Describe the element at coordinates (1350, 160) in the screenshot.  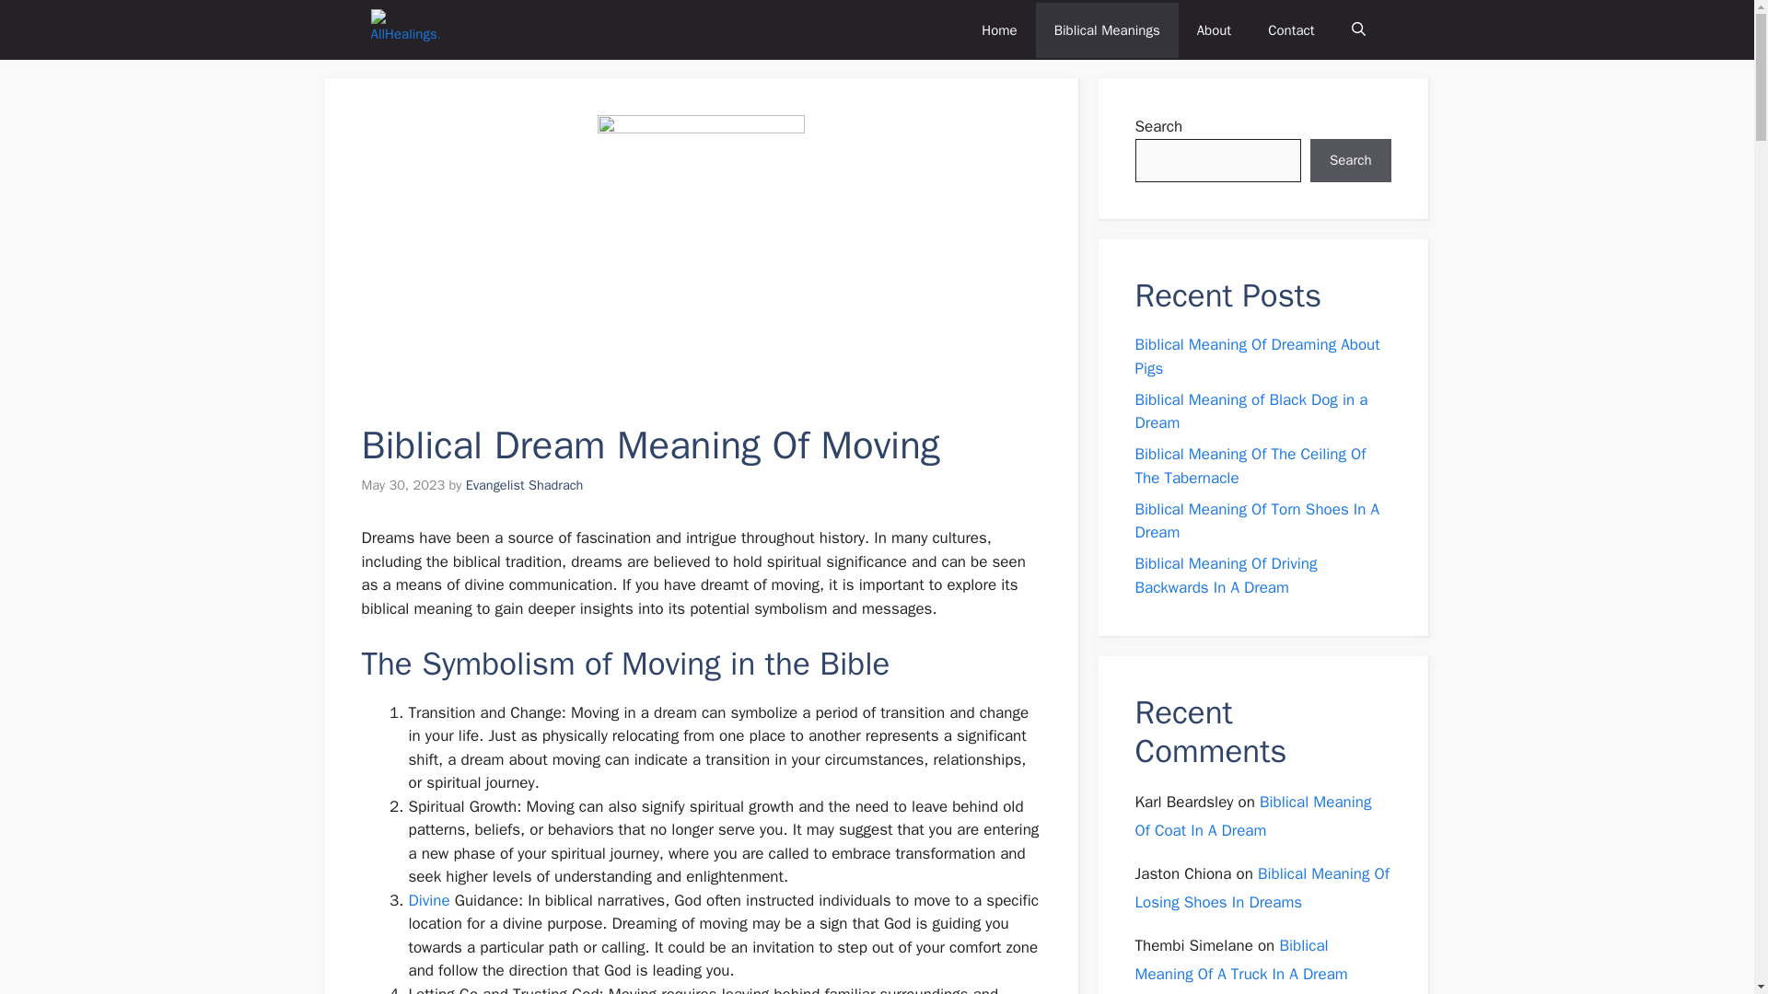
I see `Search` at that location.